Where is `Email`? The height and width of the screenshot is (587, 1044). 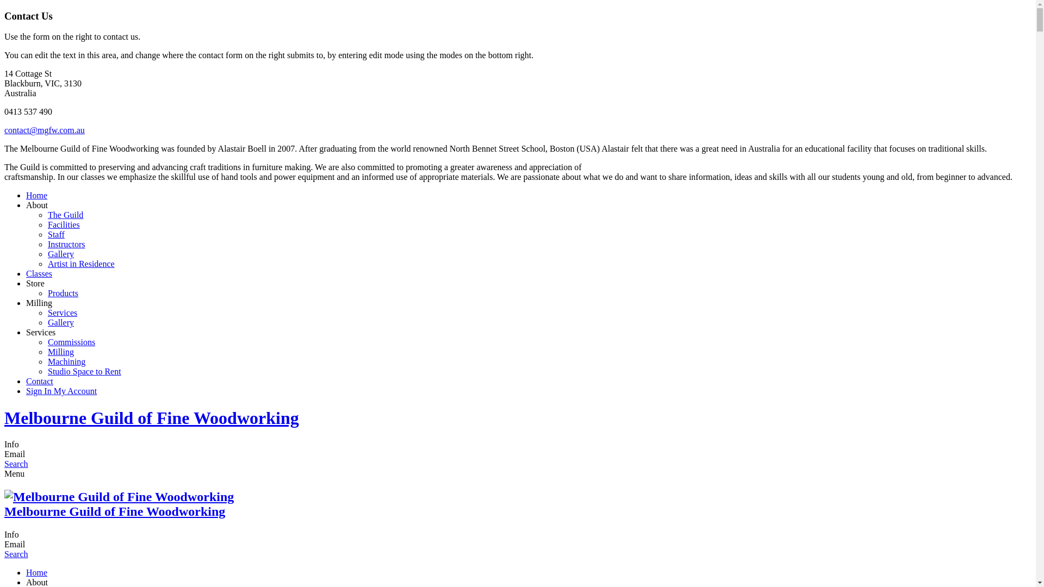 Email is located at coordinates (15, 454).